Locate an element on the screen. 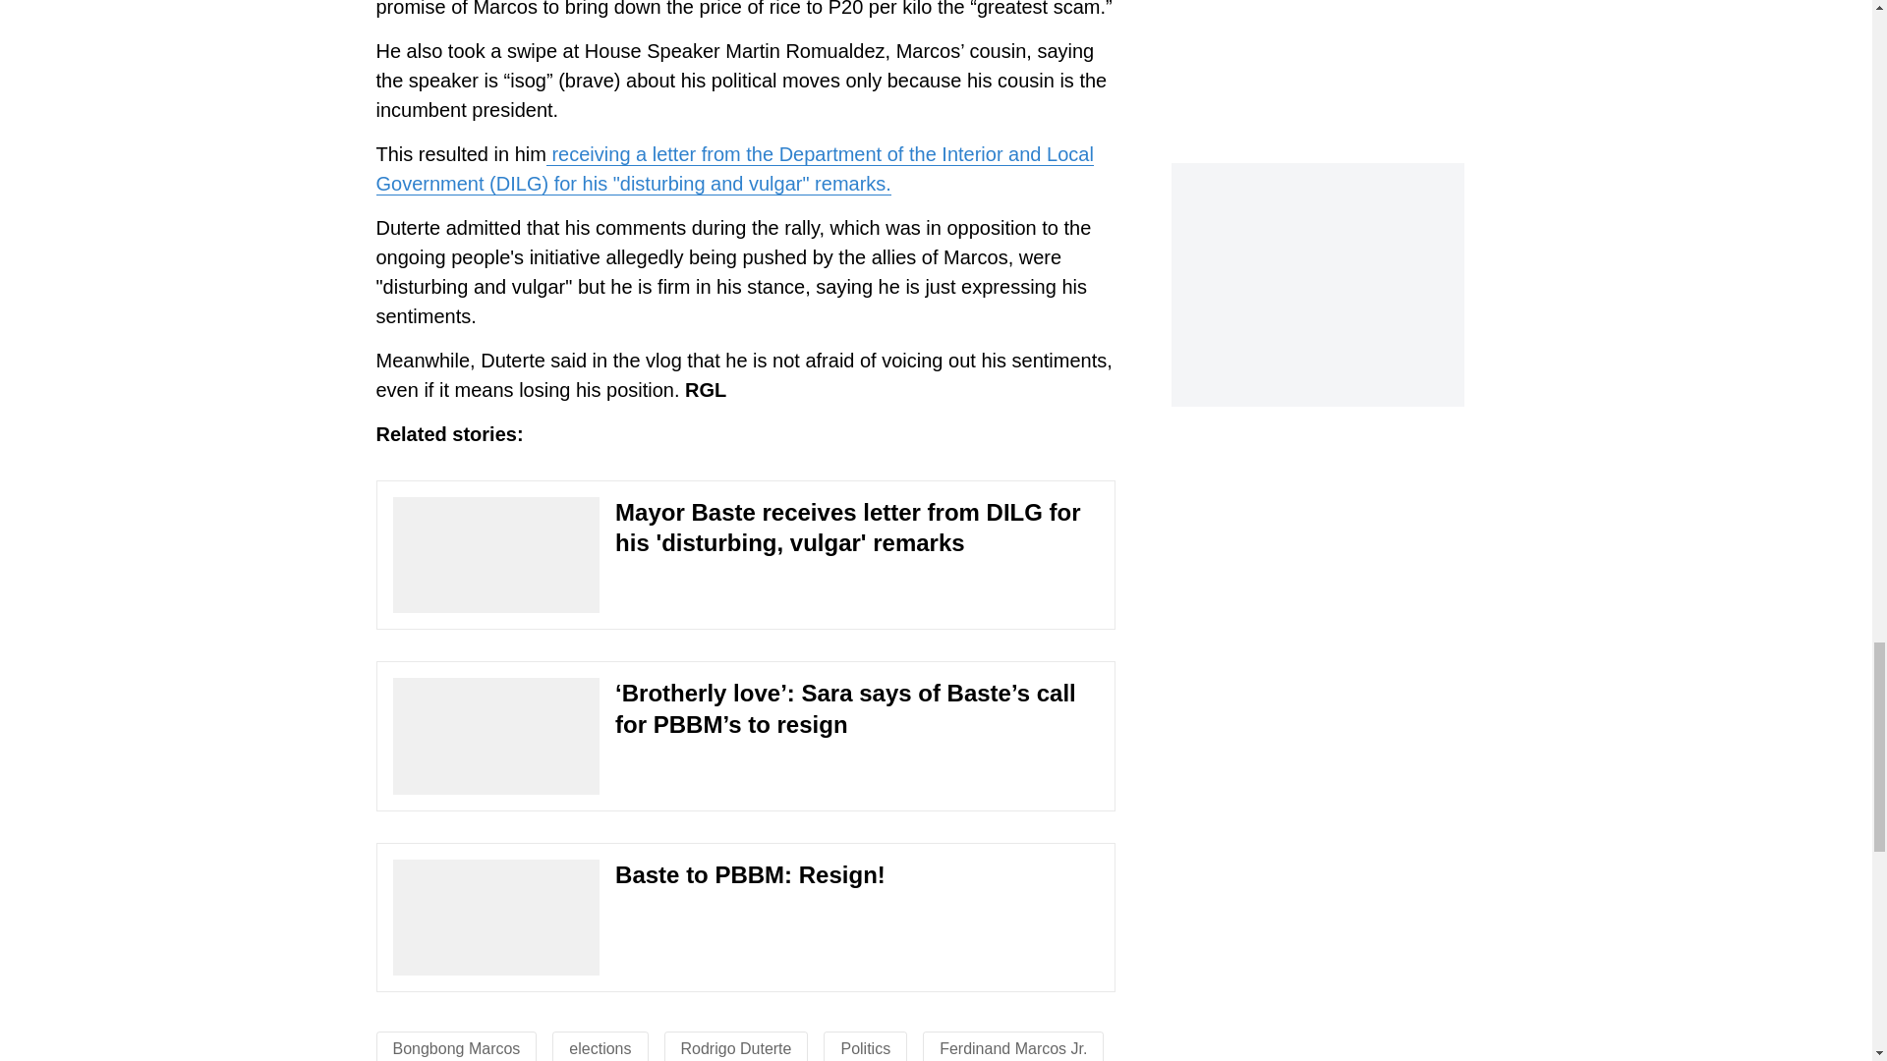 The image size is (1887, 1061). Ferdinand Marcos Jr. is located at coordinates (1012, 1048).